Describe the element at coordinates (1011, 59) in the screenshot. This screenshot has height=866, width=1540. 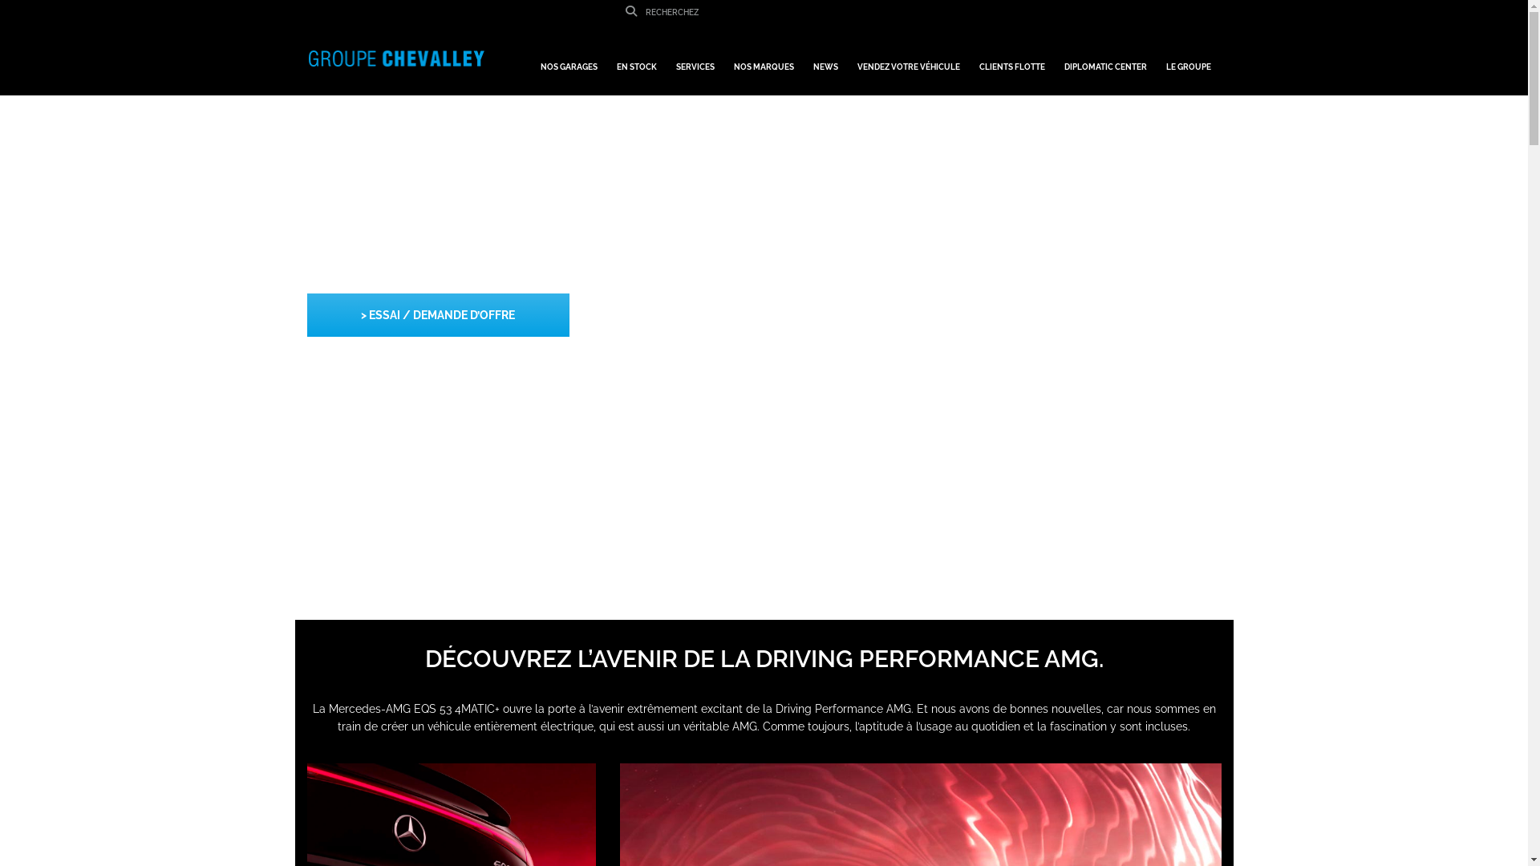
I see `CLIENTS FLOTTE` at that location.